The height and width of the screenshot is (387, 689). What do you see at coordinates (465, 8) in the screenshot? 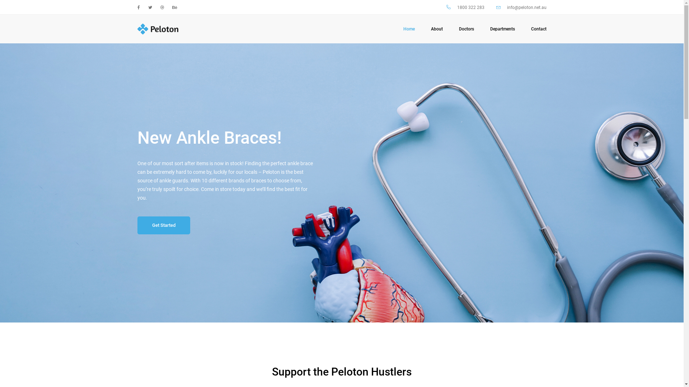
I see `1800 322 283` at bounding box center [465, 8].